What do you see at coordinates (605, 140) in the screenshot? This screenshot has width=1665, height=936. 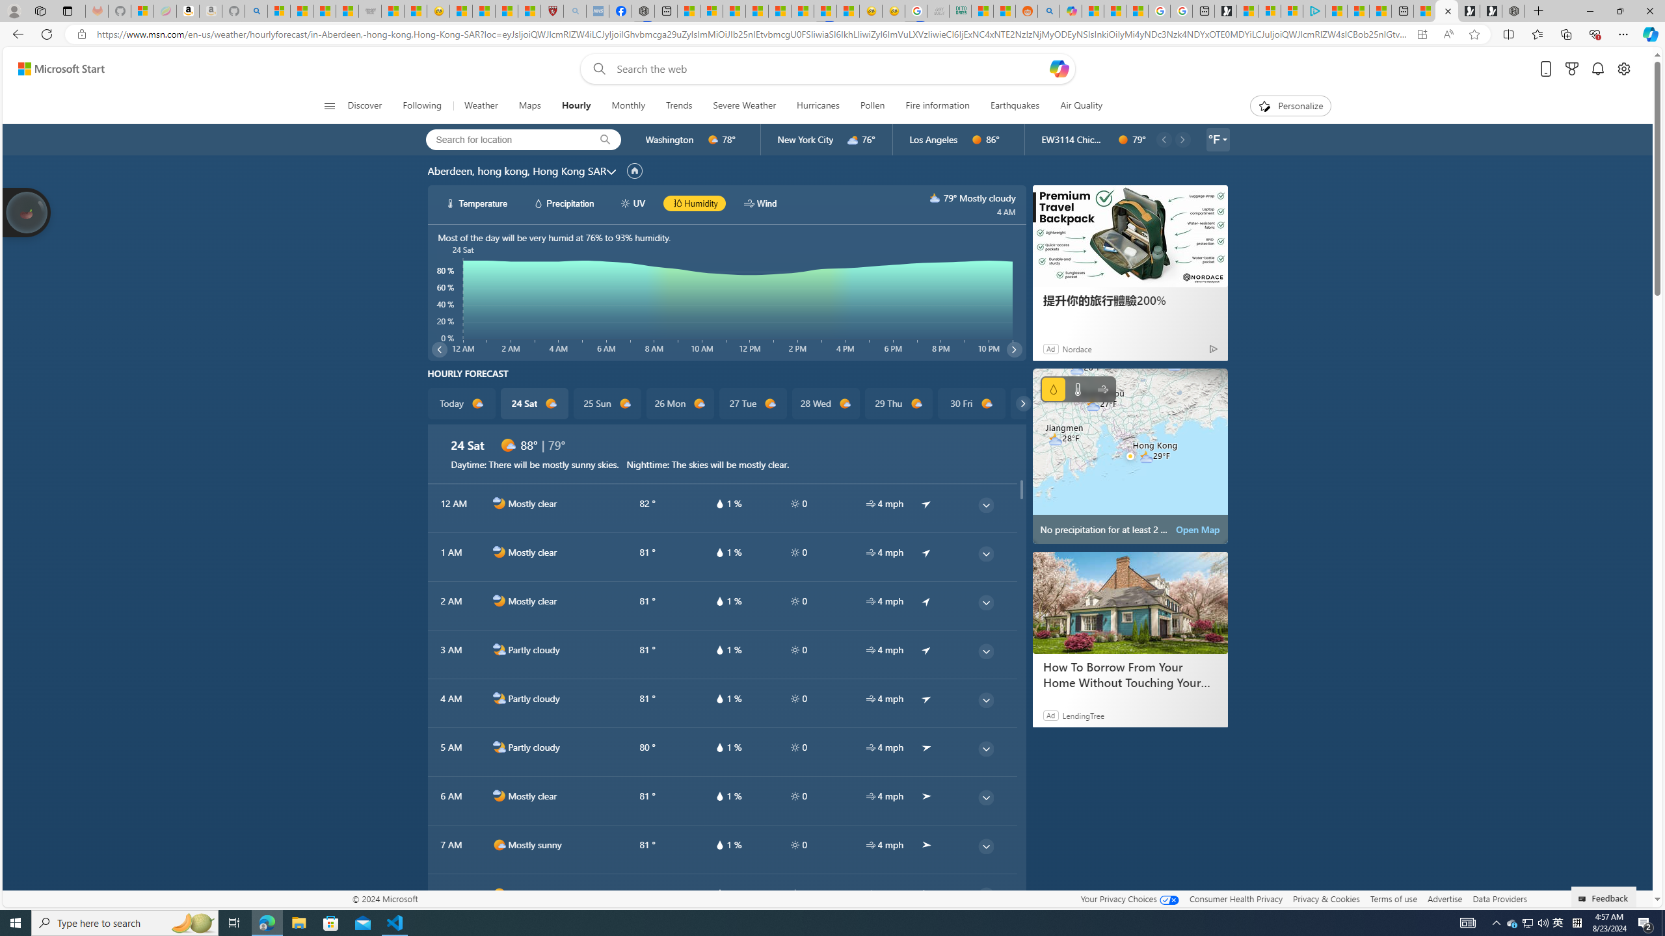 I see `locationBar/search` at bounding box center [605, 140].